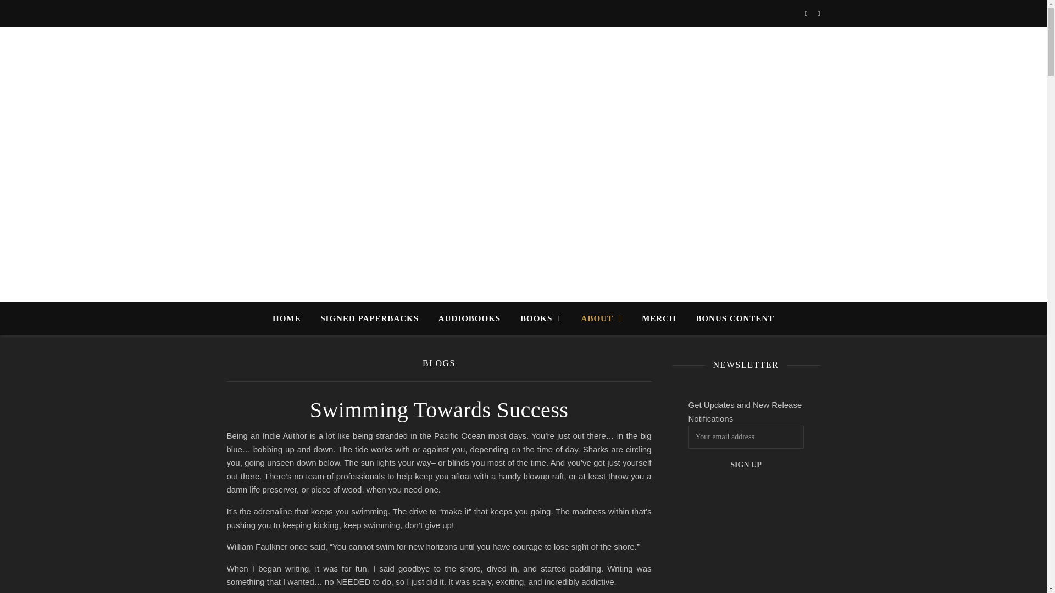 This screenshot has height=593, width=1055. Describe the element at coordinates (602, 318) in the screenshot. I see `ABOUT` at that location.